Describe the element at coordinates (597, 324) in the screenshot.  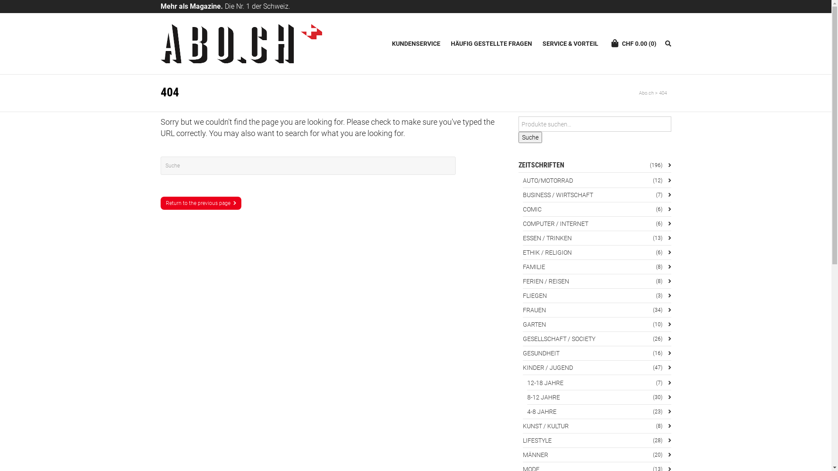
I see `GARTEN` at that location.